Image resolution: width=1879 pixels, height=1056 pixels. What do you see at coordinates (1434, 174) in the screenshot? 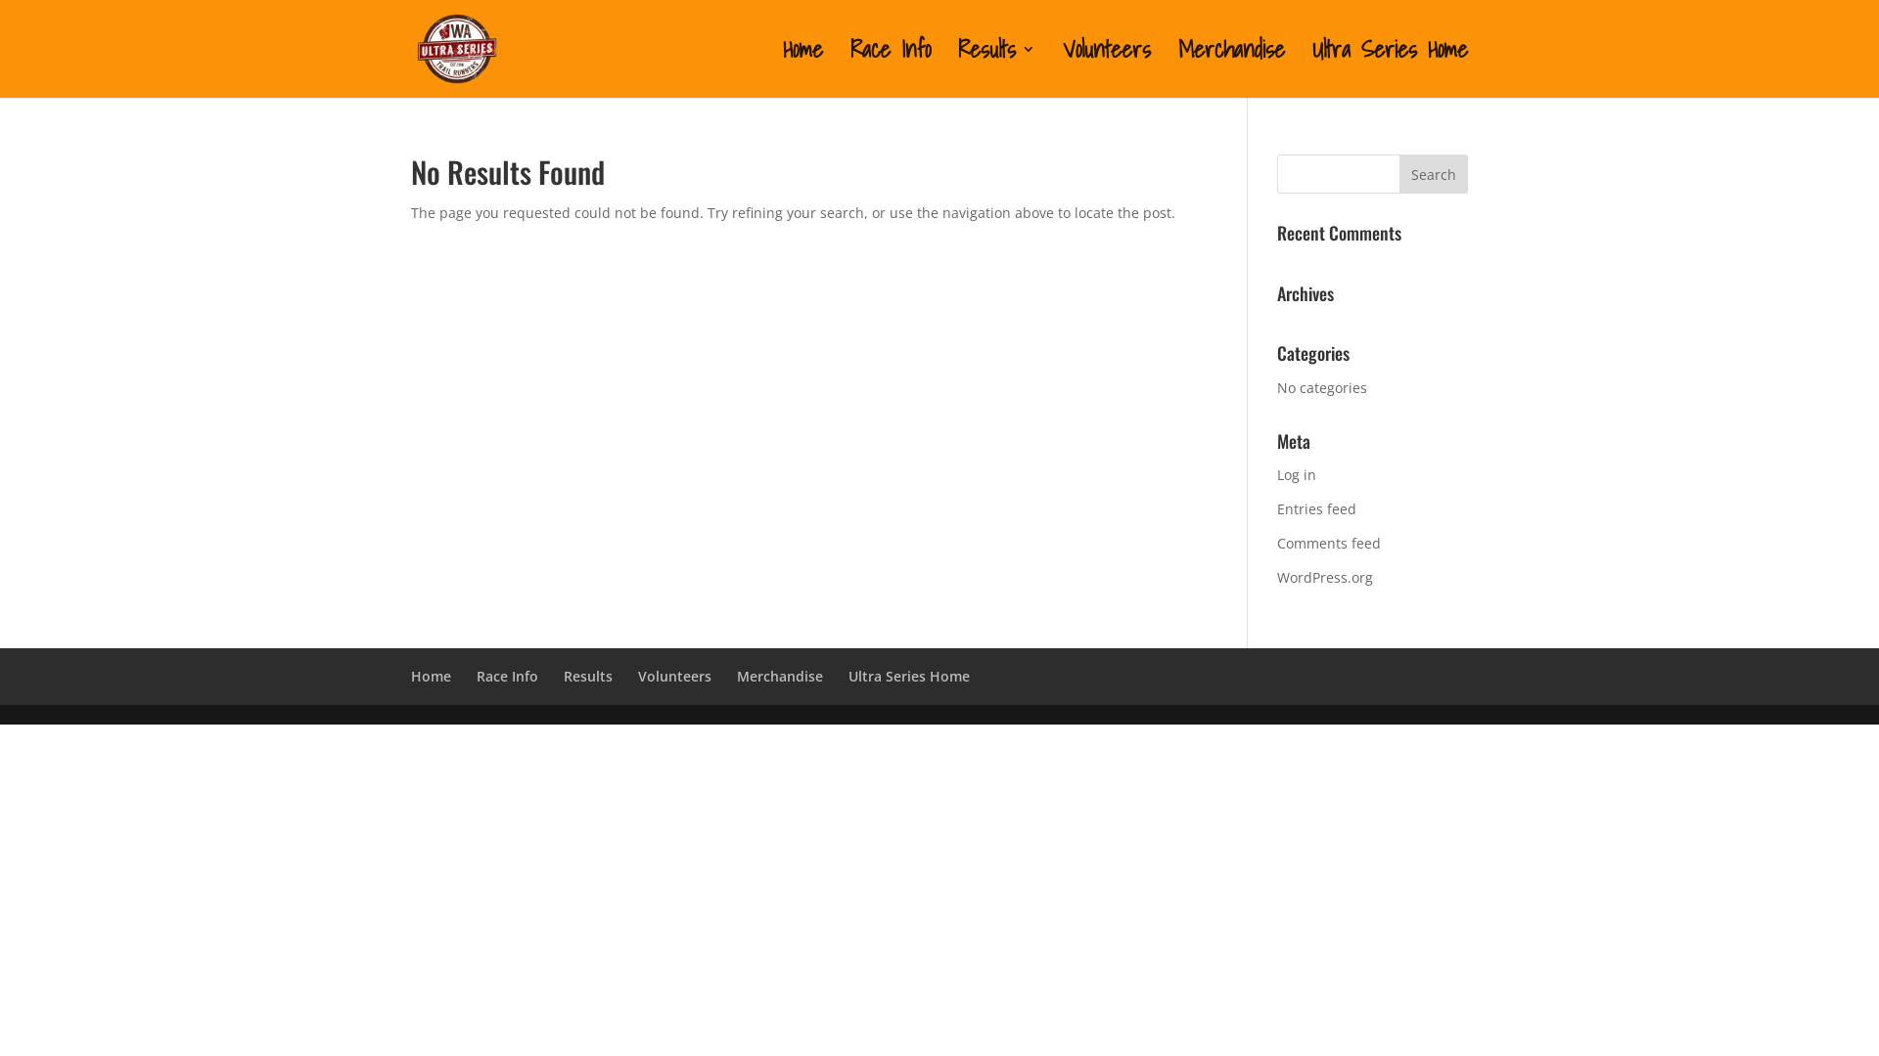
I see `Search` at bounding box center [1434, 174].